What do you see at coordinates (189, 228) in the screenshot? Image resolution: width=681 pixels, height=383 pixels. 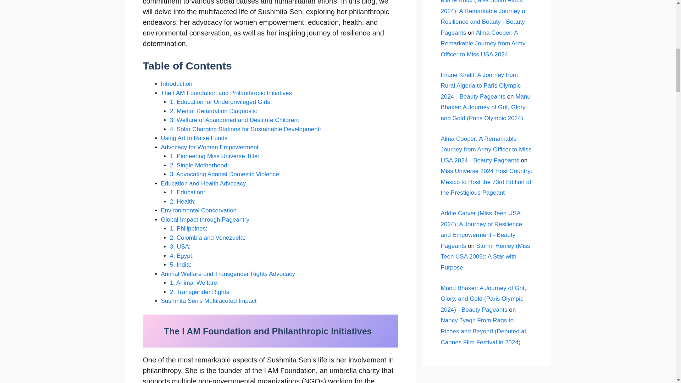 I see `1. Philippines:` at bounding box center [189, 228].